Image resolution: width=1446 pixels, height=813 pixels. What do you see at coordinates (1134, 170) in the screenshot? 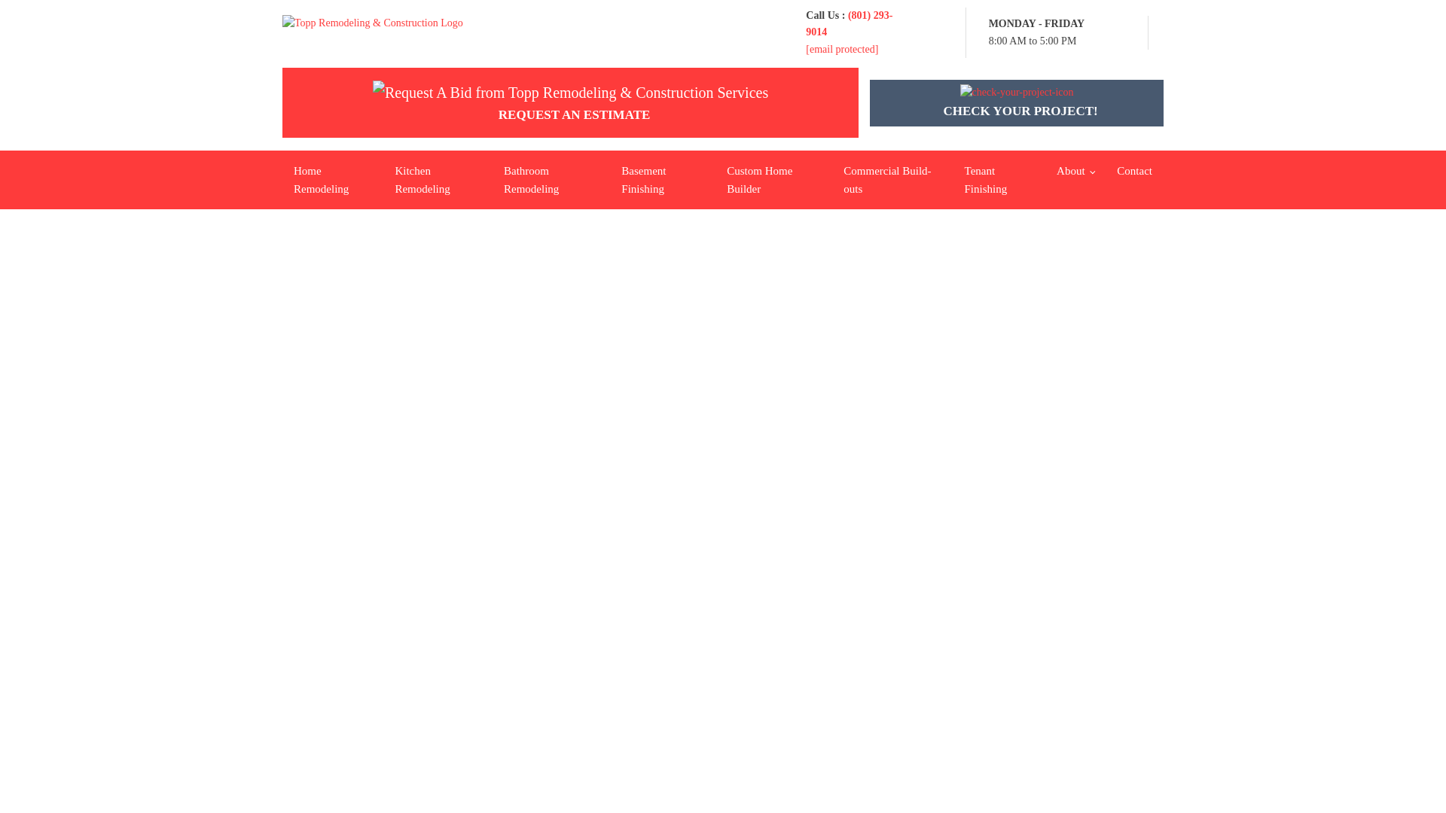
I see `Contact` at bounding box center [1134, 170].